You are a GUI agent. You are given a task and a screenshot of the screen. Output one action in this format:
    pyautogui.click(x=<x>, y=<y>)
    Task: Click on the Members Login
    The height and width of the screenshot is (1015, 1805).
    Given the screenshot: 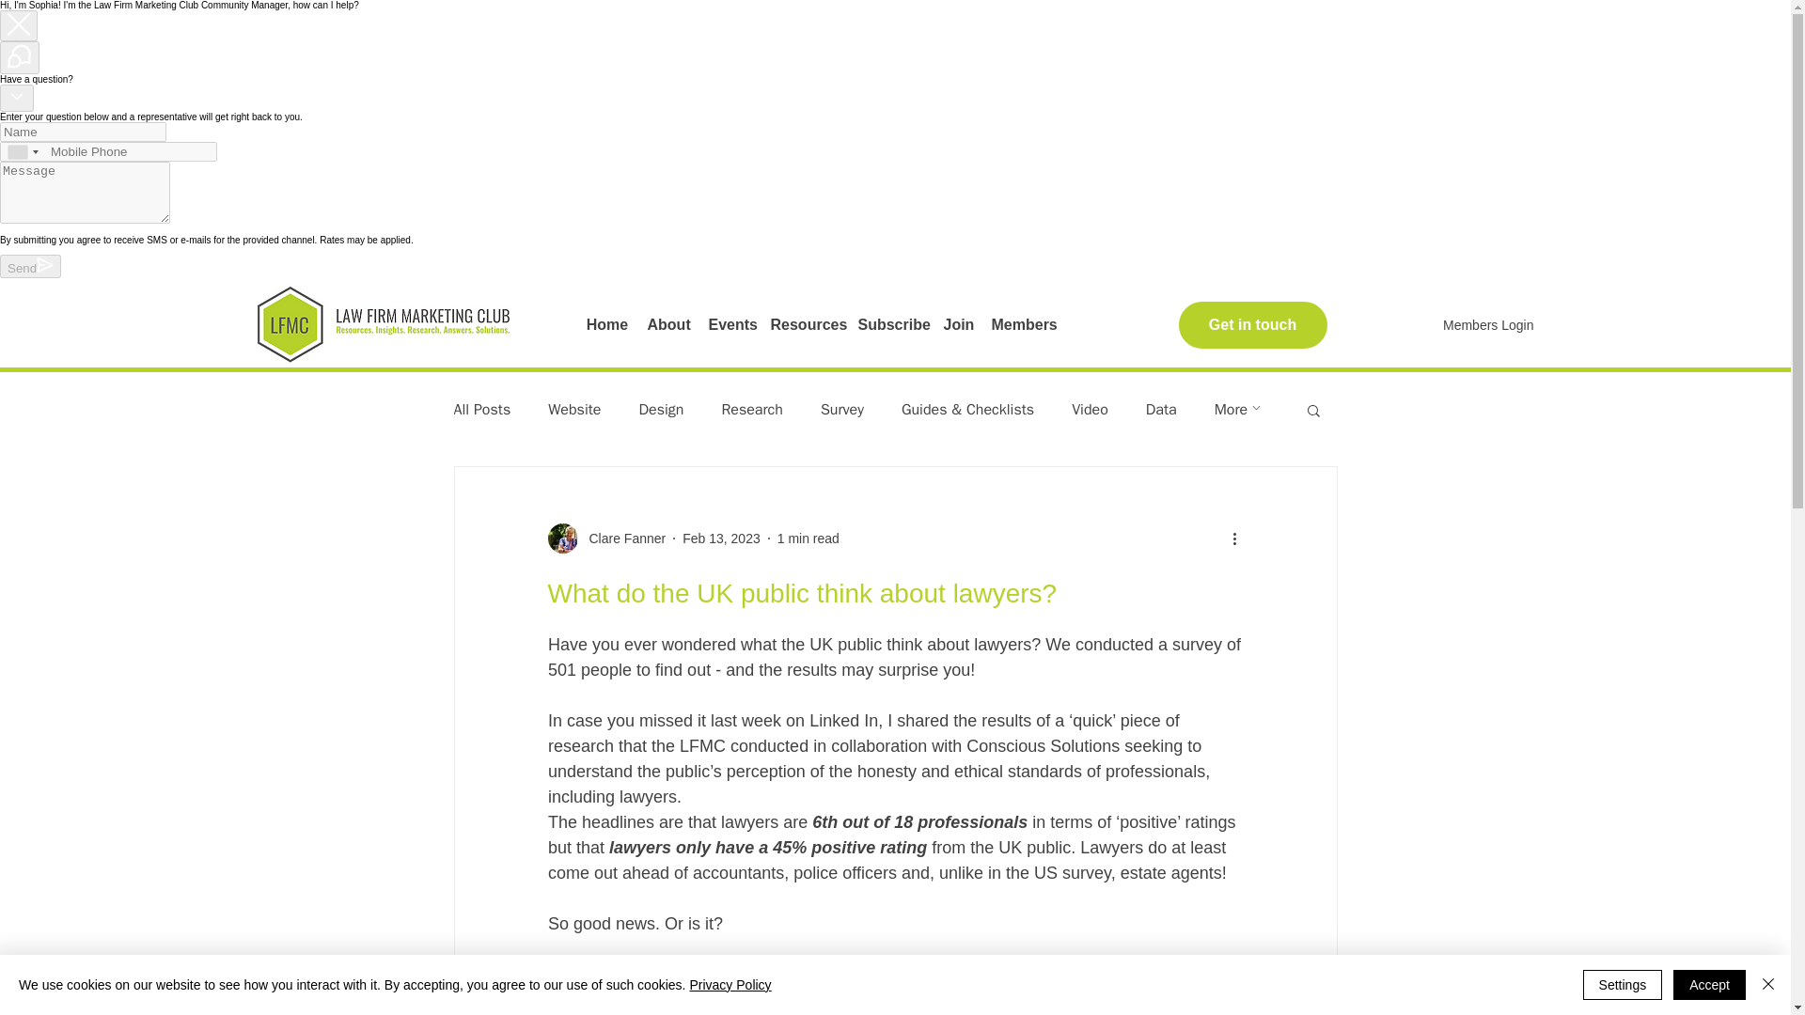 What is the action you would take?
    pyautogui.click(x=1487, y=325)
    